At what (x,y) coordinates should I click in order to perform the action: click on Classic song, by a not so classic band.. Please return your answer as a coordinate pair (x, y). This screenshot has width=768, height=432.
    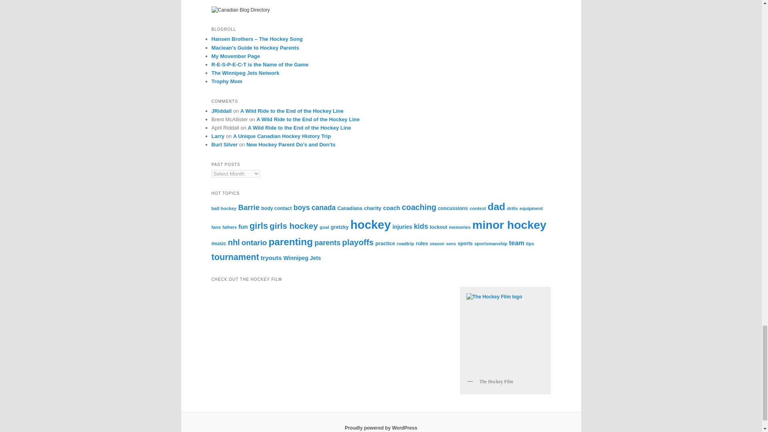
    Looking at the image, I should click on (257, 38).